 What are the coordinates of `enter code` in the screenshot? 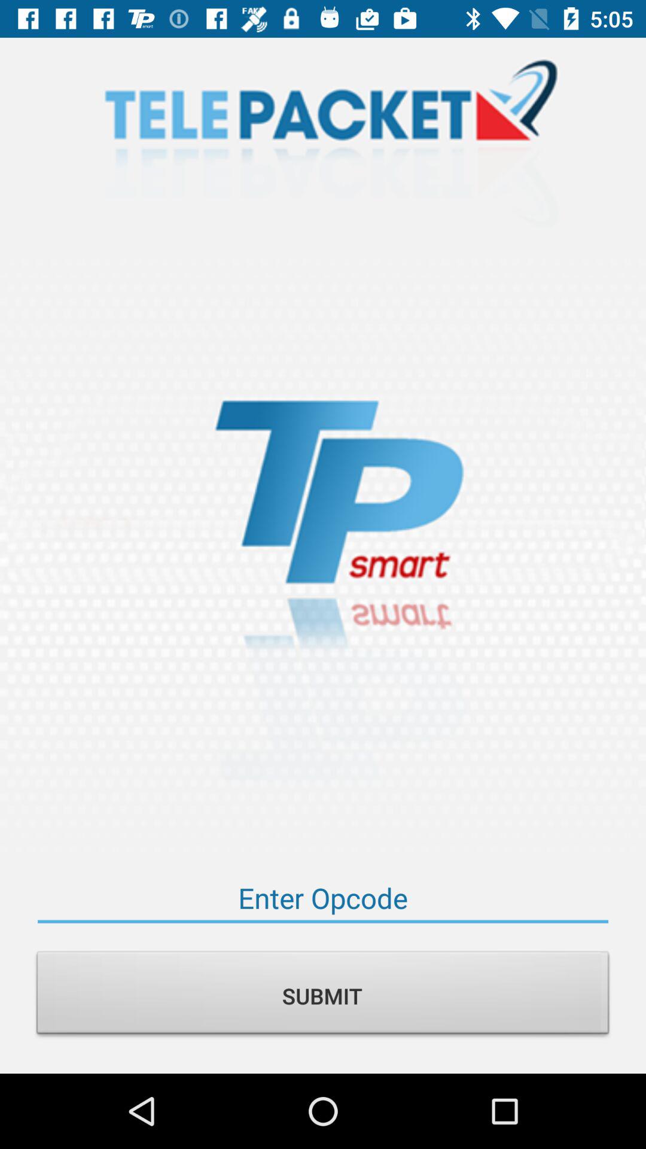 It's located at (323, 898).